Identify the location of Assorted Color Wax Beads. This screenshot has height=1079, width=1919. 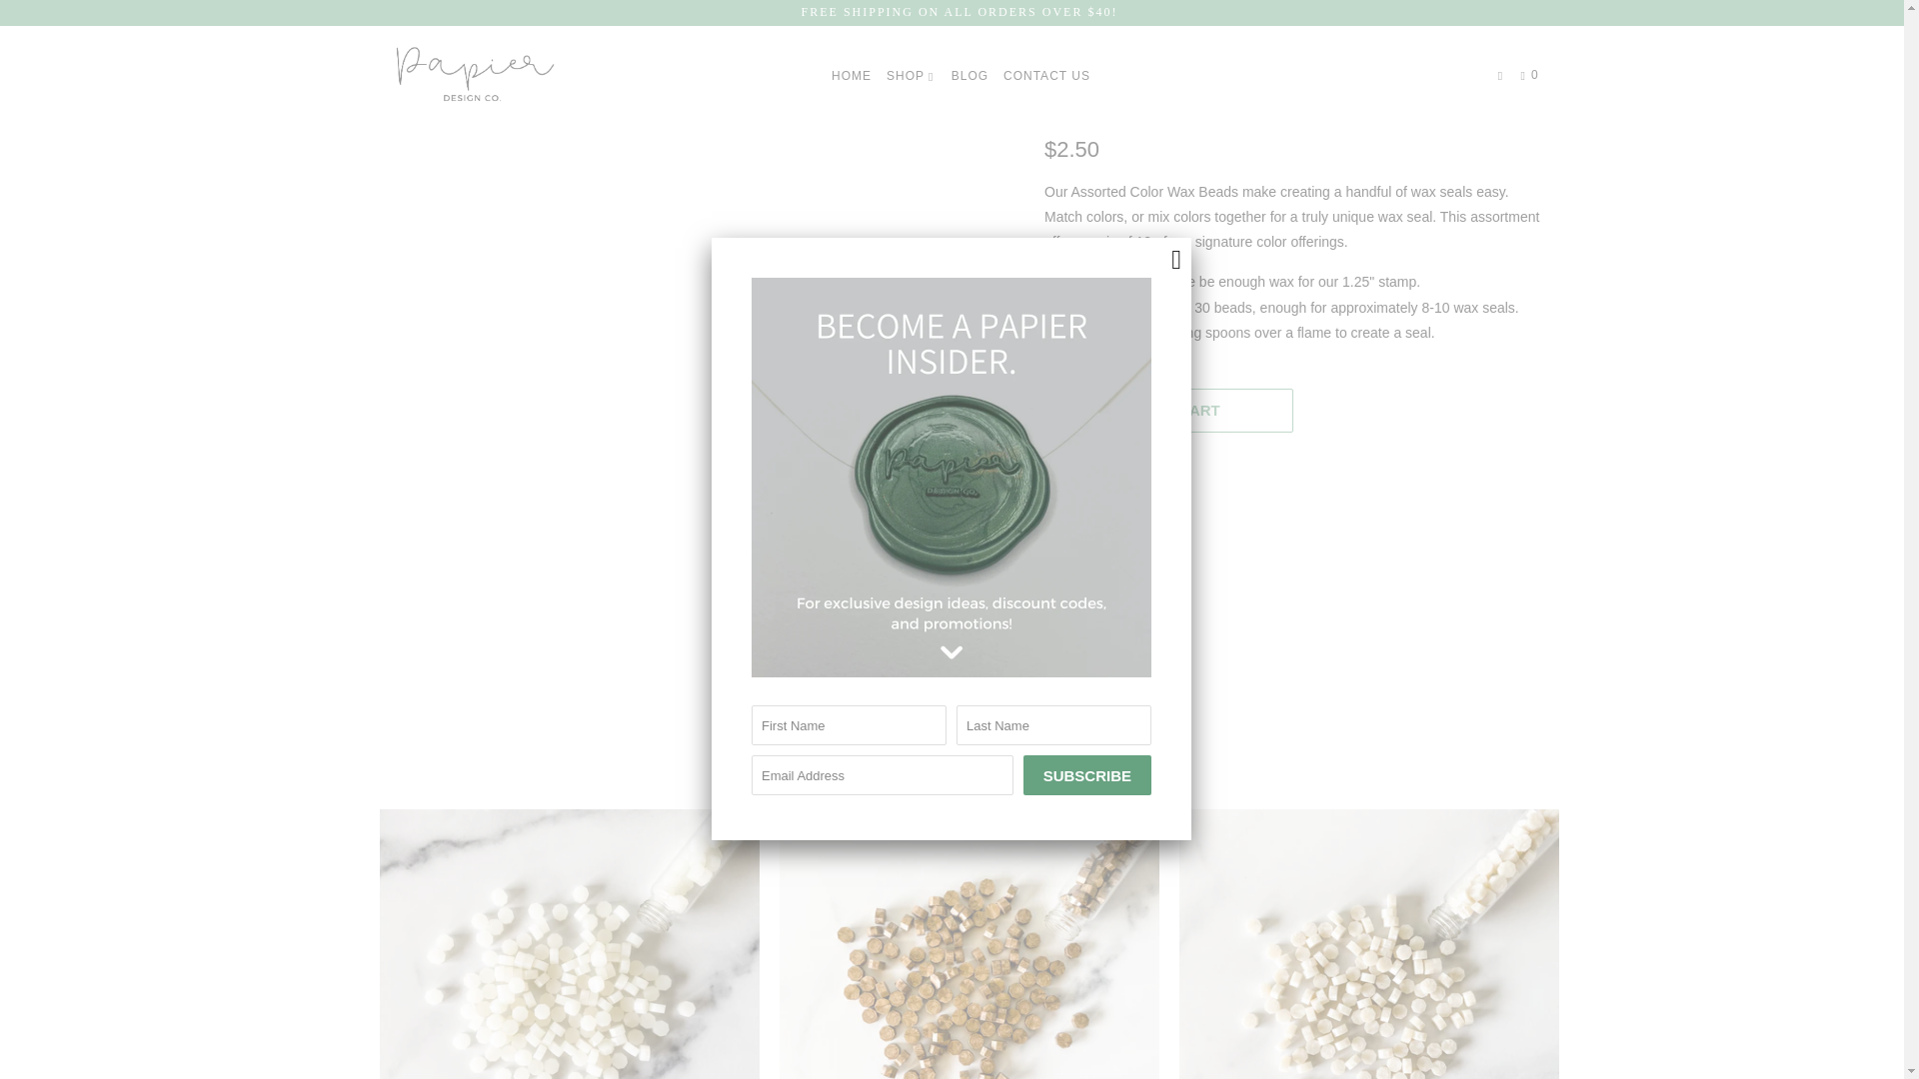
(696, 33).